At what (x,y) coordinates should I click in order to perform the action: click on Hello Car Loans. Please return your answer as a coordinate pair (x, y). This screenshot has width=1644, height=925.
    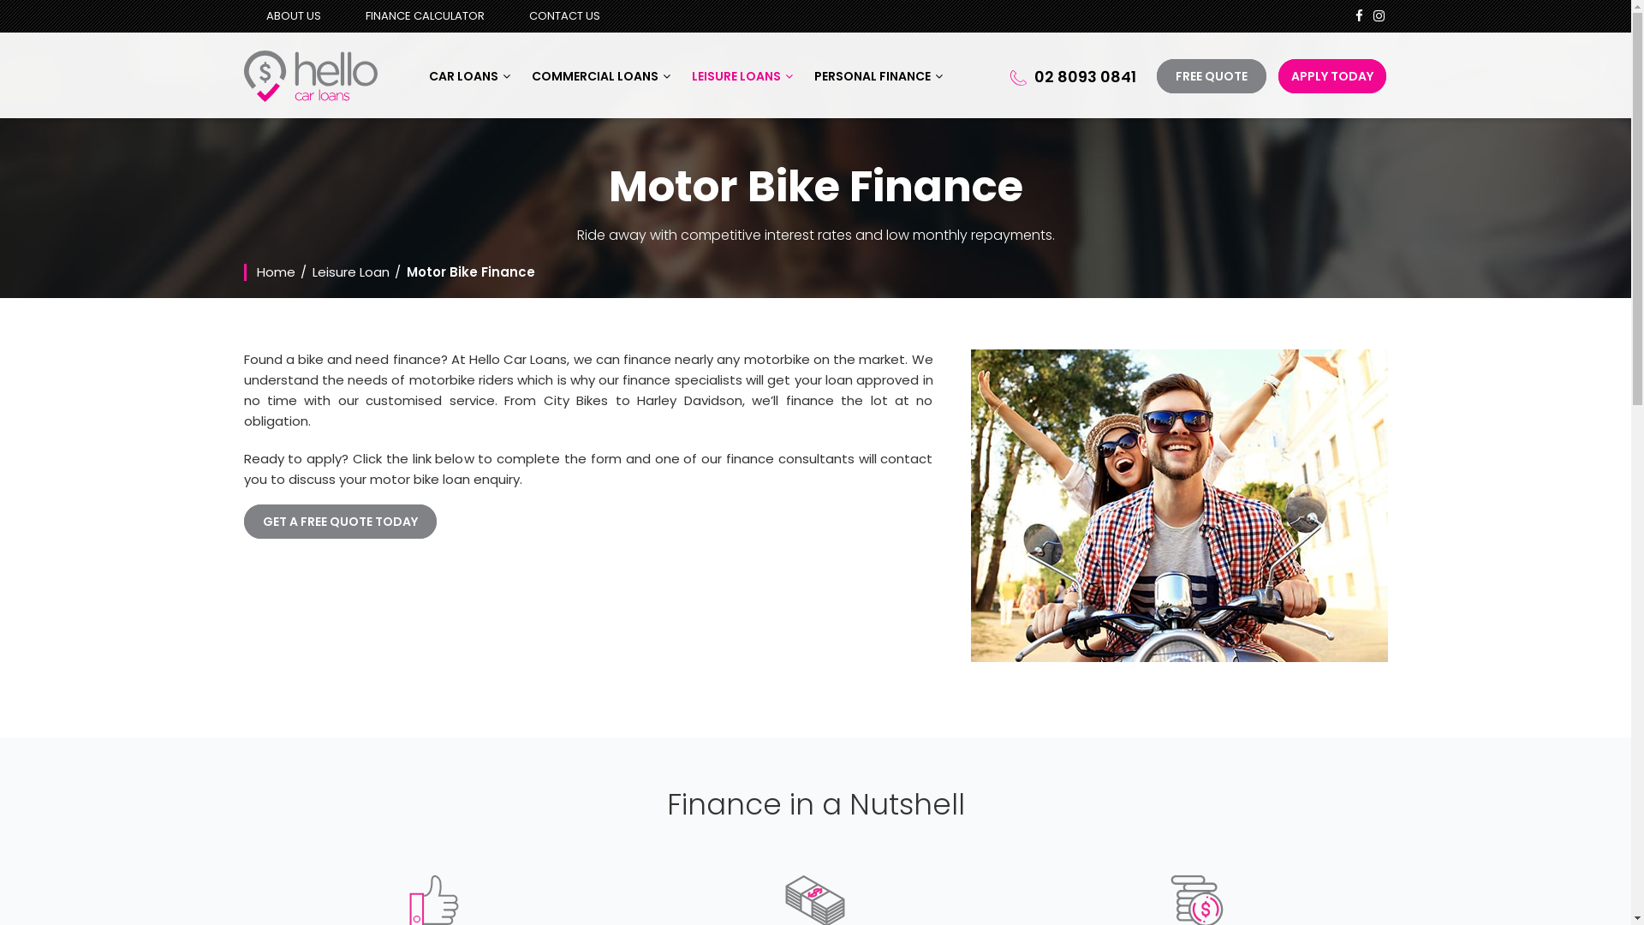
    Looking at the image, I should click on (310, 75).